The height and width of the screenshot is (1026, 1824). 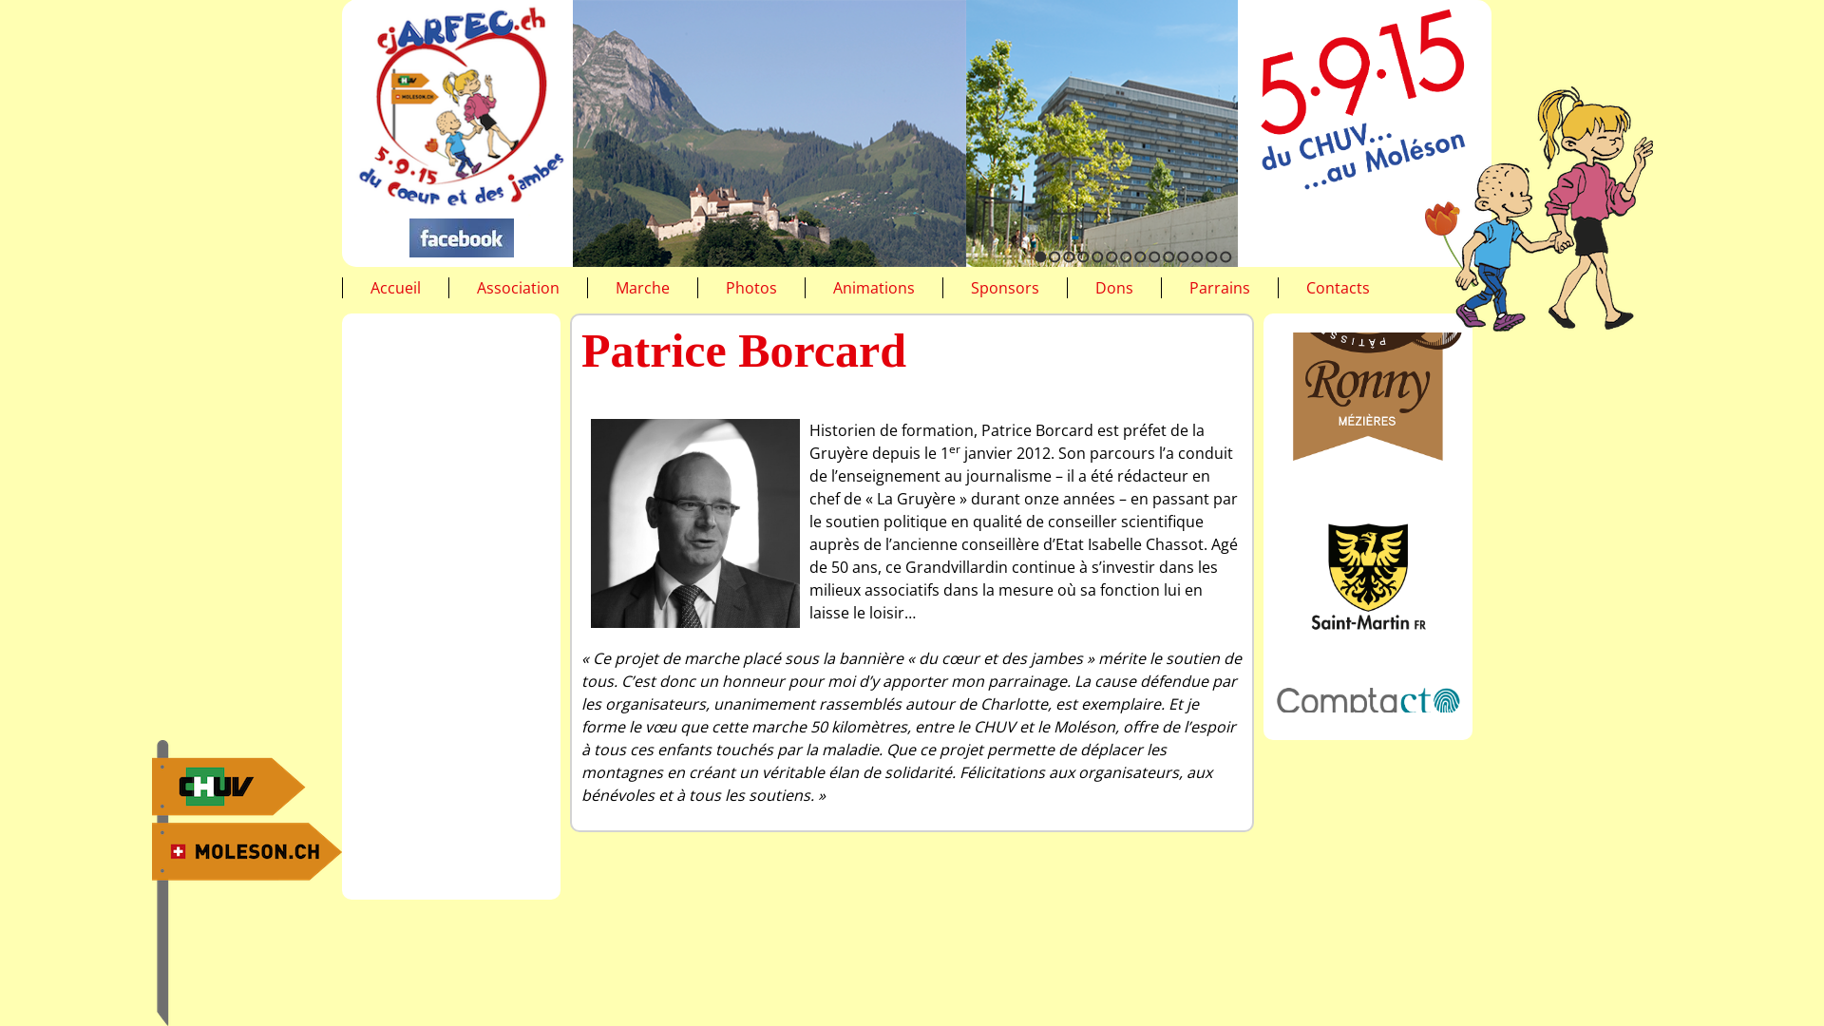 I want to click on Sponsors, so click(x=1005, y=288).